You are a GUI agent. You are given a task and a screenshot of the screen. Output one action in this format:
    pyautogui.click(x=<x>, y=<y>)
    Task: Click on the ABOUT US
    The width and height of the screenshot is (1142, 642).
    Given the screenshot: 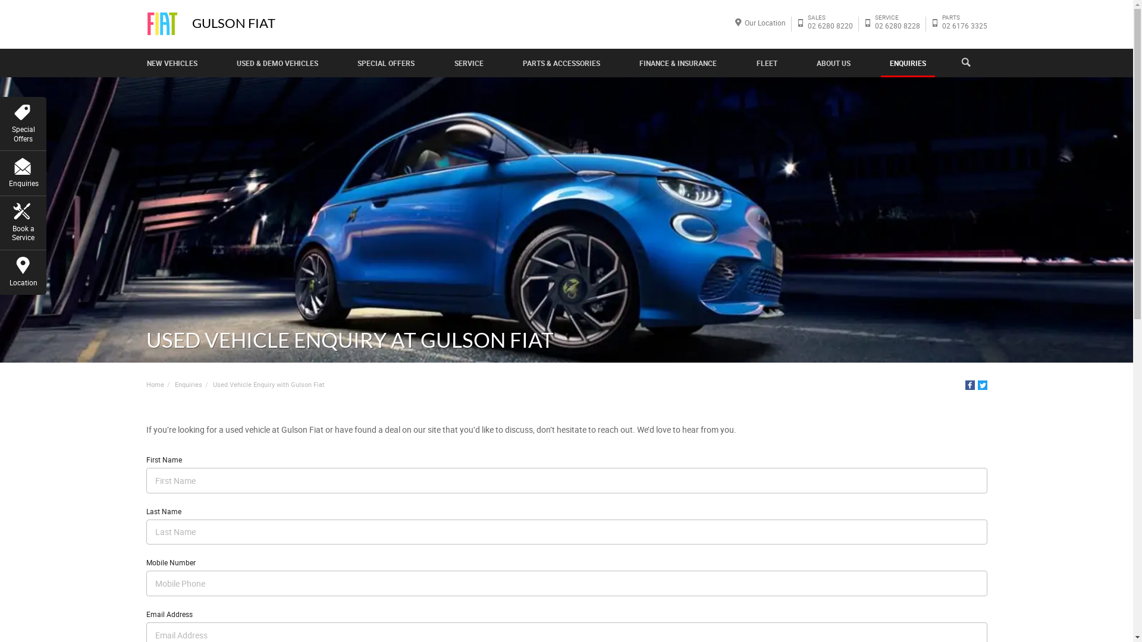 What is the action you would take?
    pyautogui.click(x=834, y=63)
    